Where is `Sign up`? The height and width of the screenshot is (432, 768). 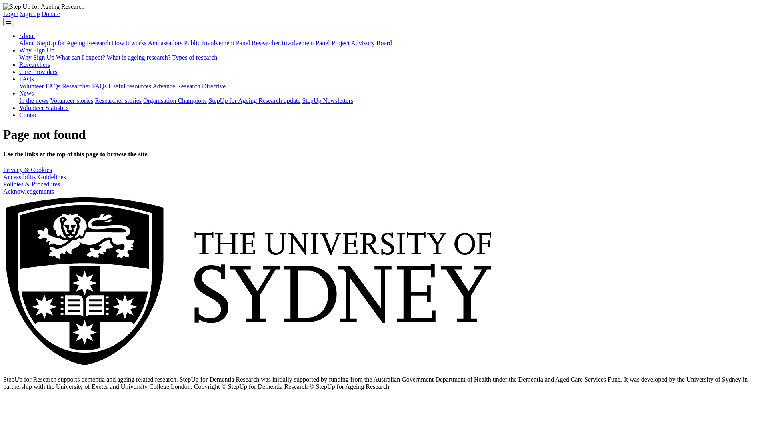 Sign up is located at coordinates (30, 14).